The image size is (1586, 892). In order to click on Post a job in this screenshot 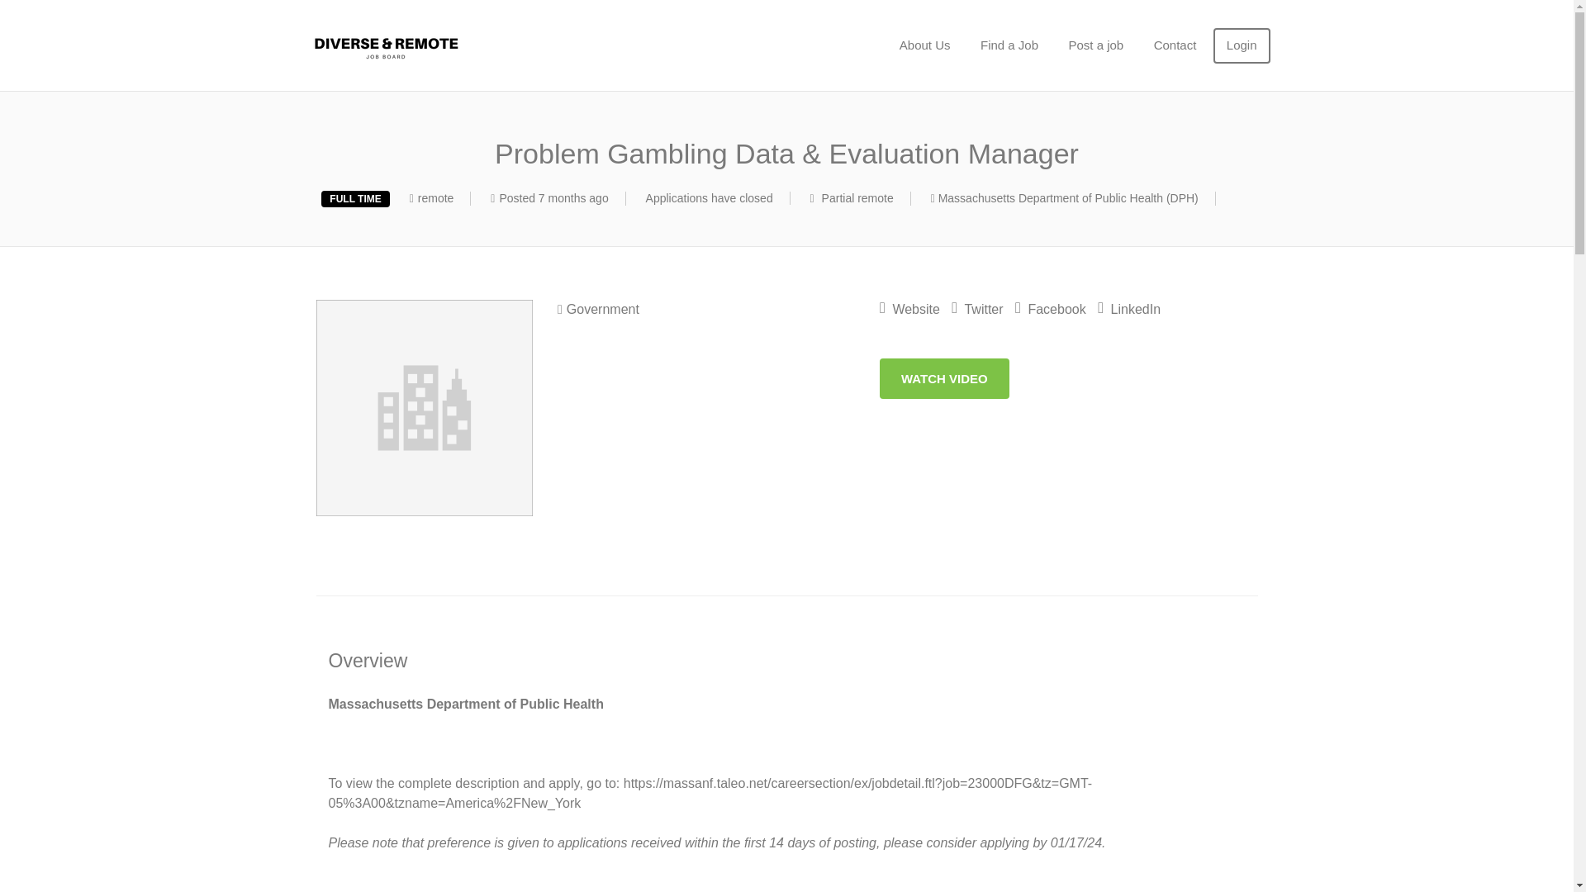, I will do `click(1095, 45)`.